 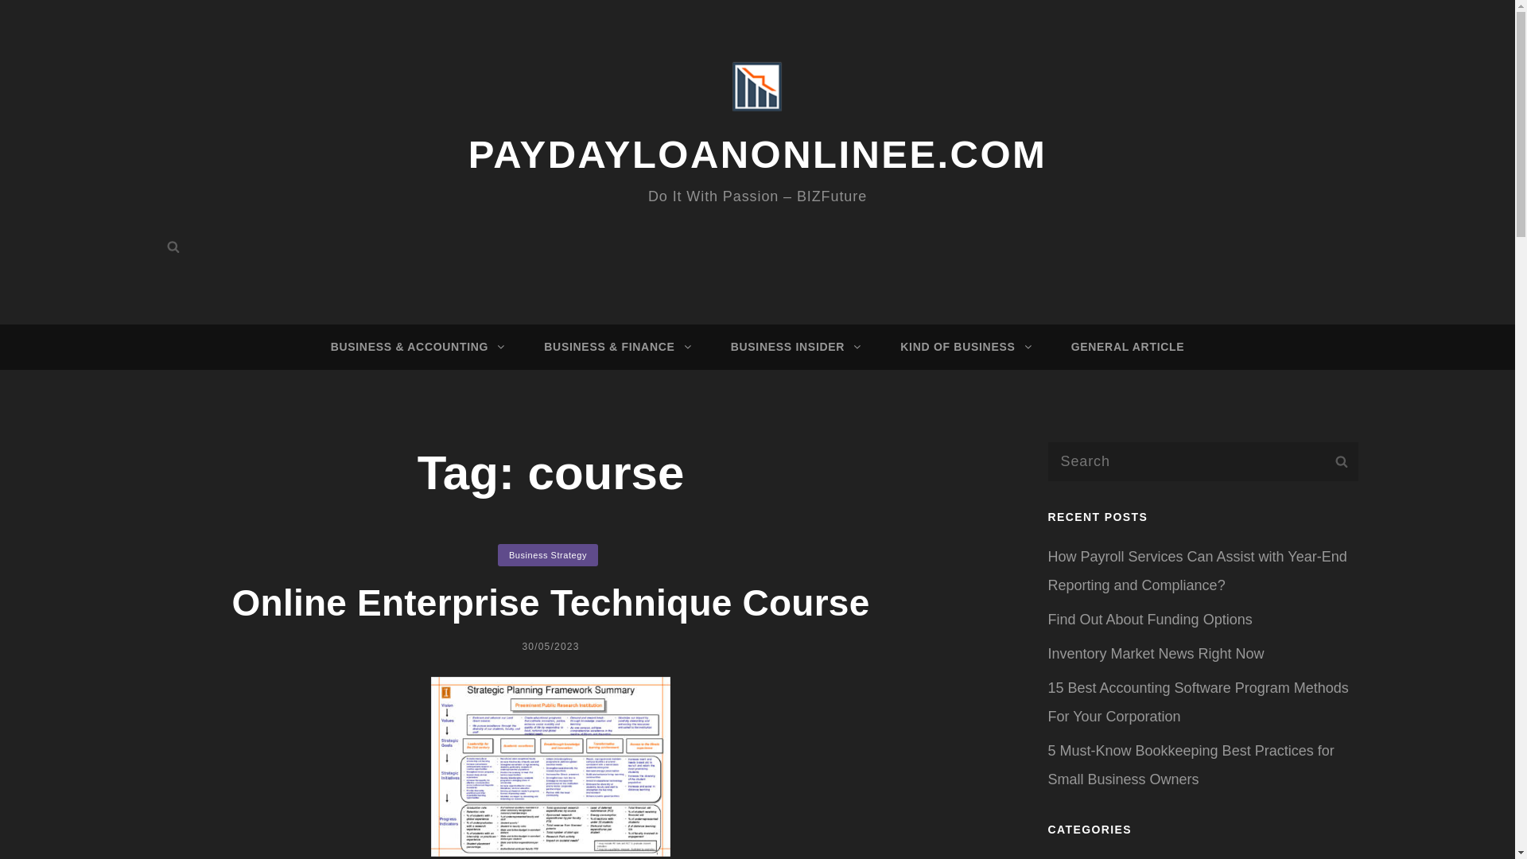 What do you see at coordinates (963, 347) in the screenshot?
I see `KIND OF BUSINESS` at bounding box center [963, 347].